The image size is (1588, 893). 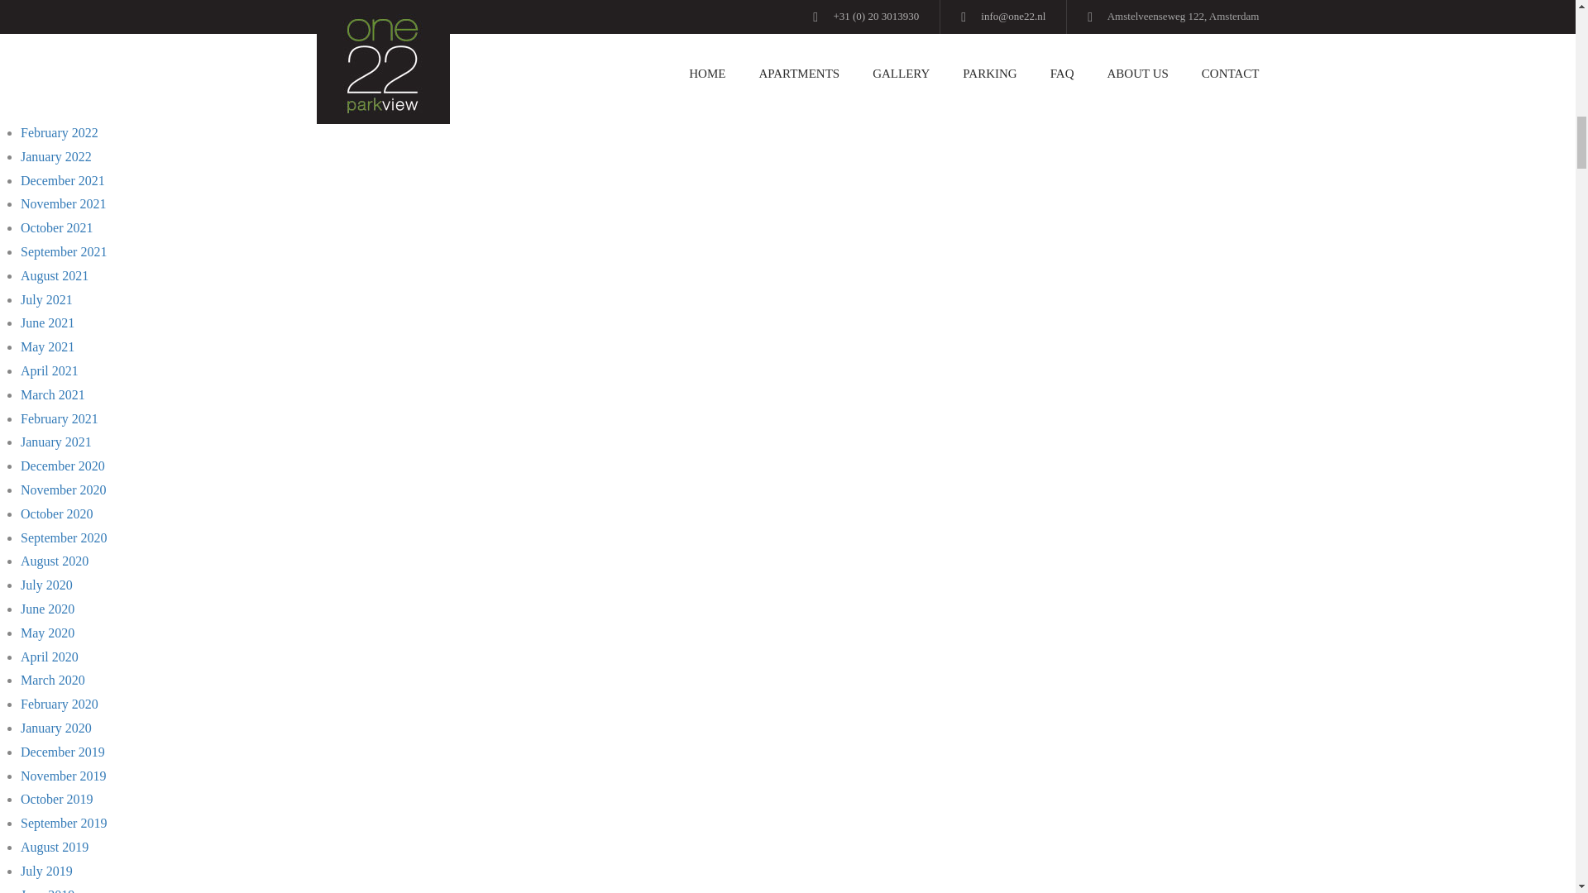 What do you see at coordinates (62, 180) in the screenshot?
I see `December 2021` at bounding box center [62, 180].